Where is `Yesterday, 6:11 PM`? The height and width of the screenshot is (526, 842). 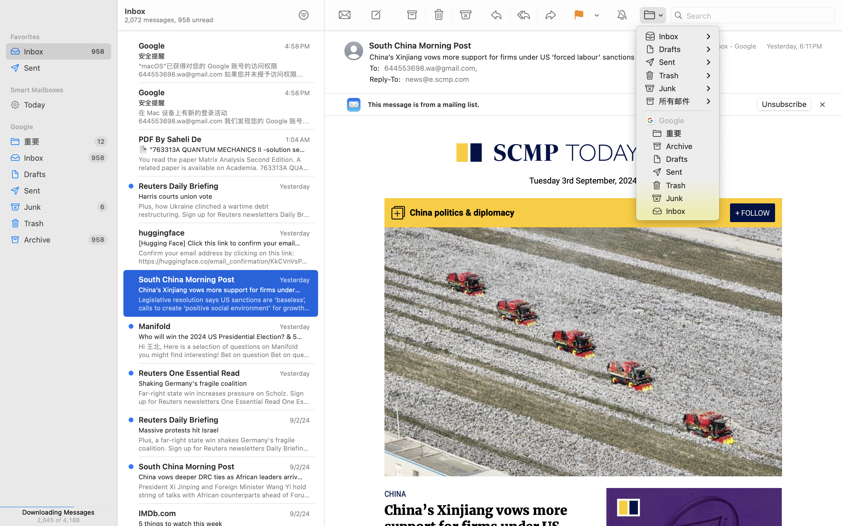
Yesterday, 6:11 PM is located at coordinates (794, 46).